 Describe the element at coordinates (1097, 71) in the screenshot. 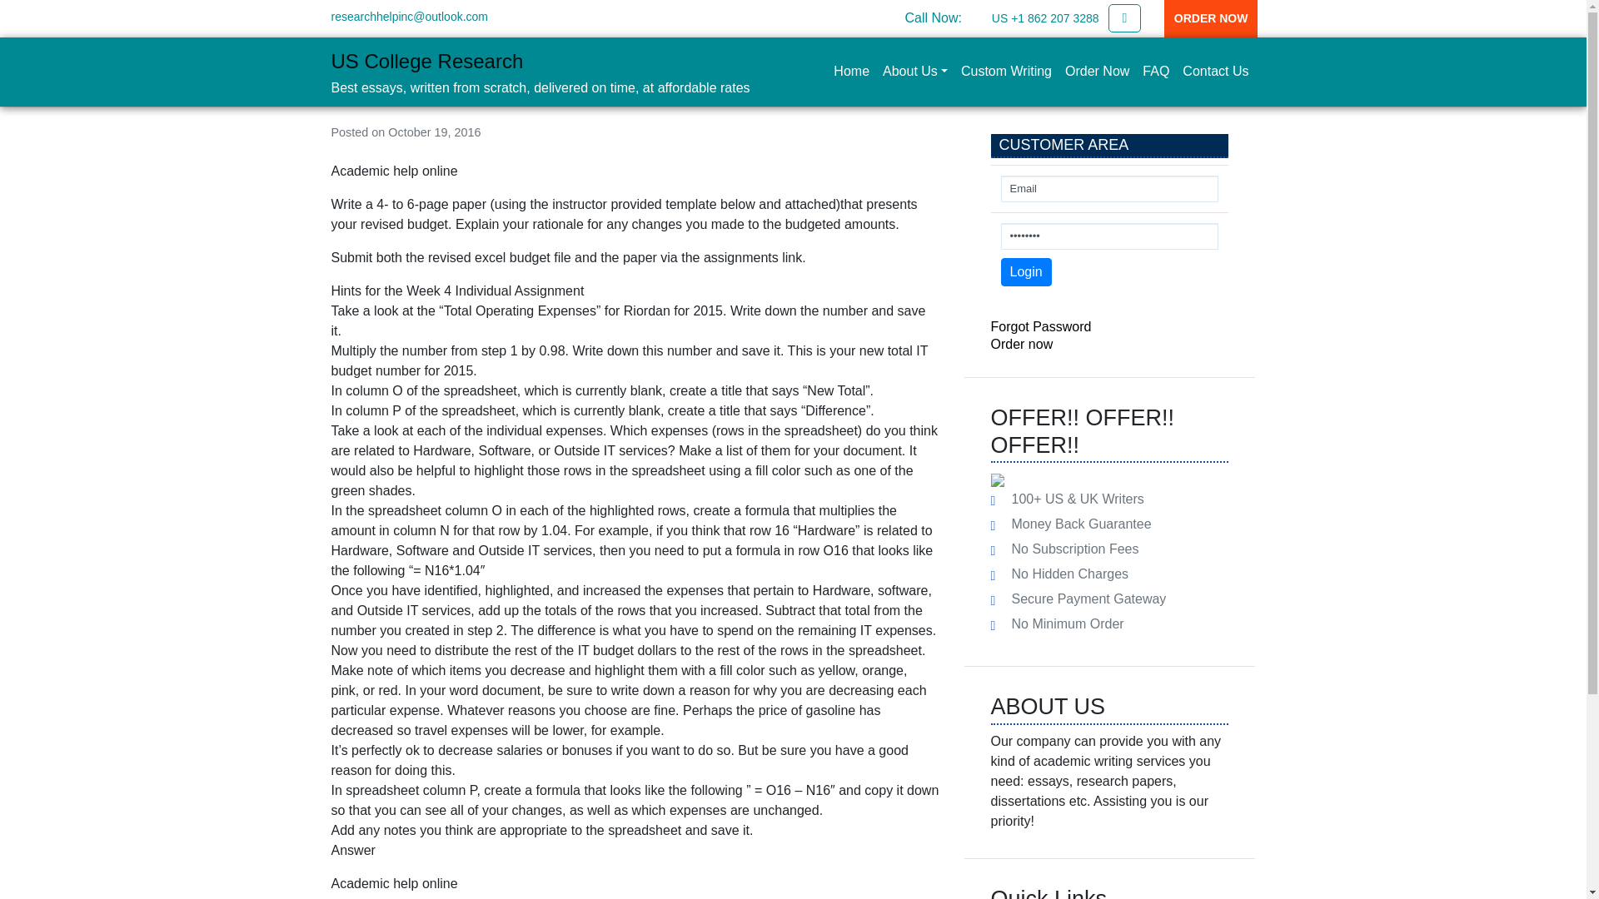

I see `Order Now` at that location.